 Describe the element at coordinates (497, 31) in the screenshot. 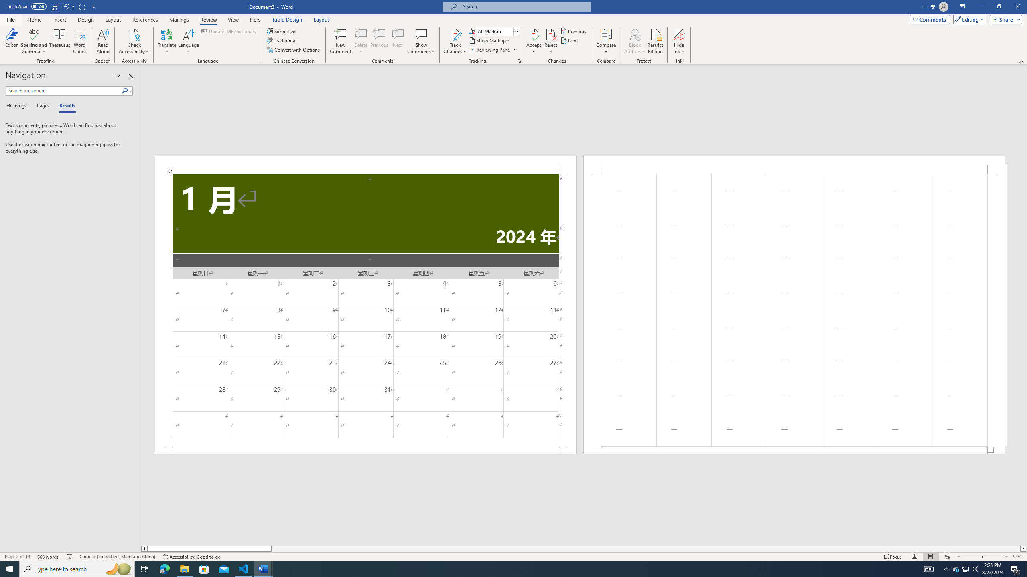

I see `Display for Review` at that location.